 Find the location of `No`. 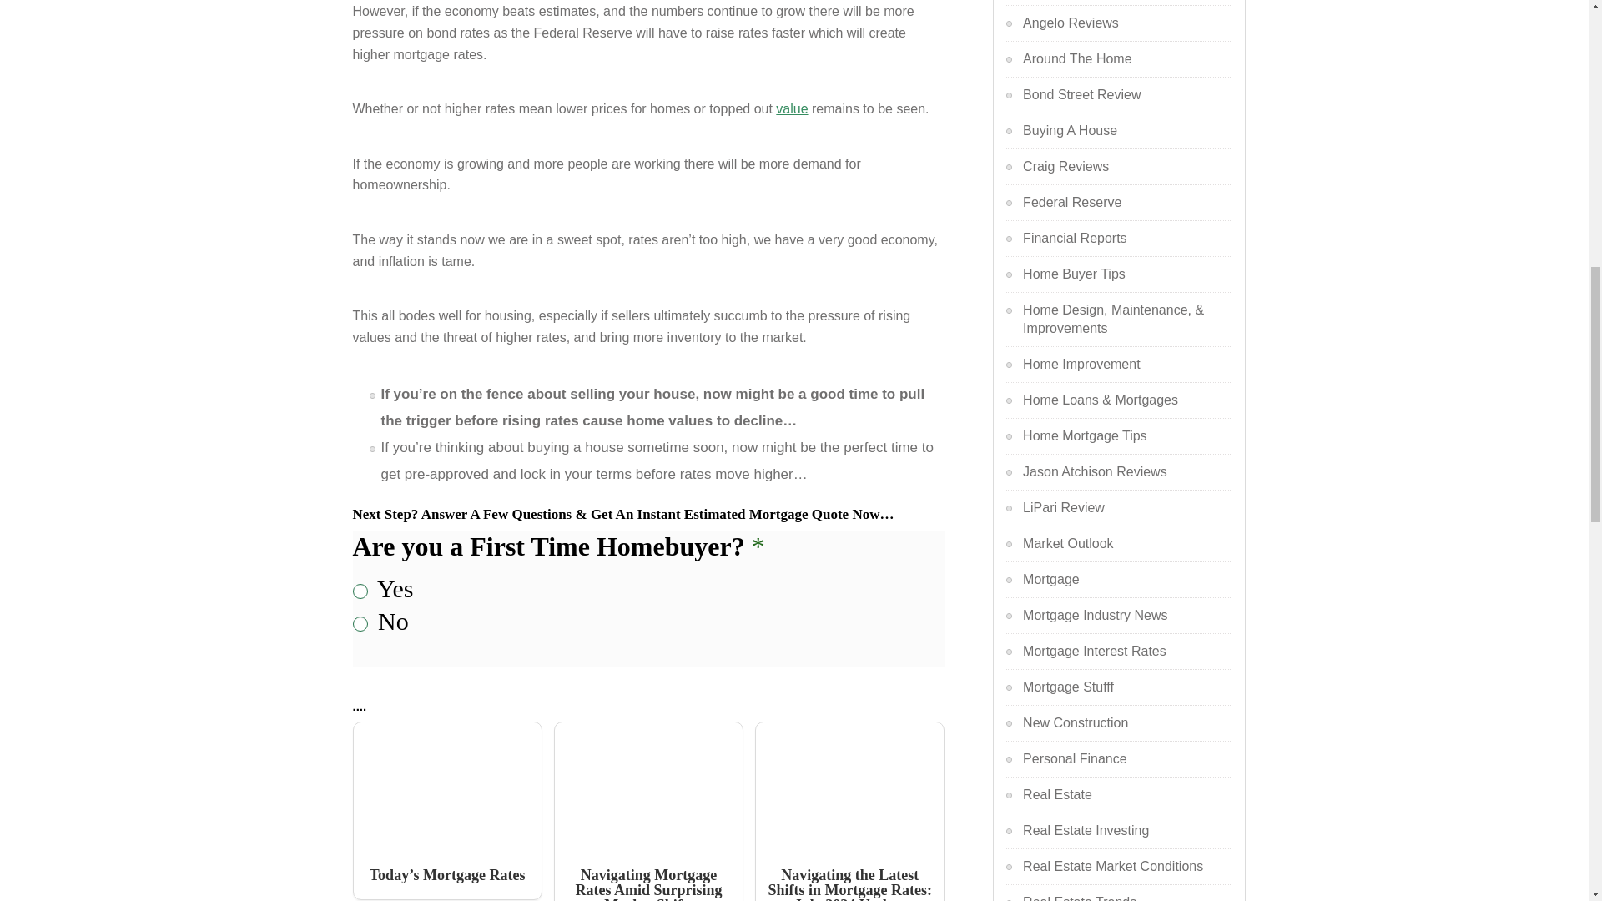

No is located at coordinates (359, 624).